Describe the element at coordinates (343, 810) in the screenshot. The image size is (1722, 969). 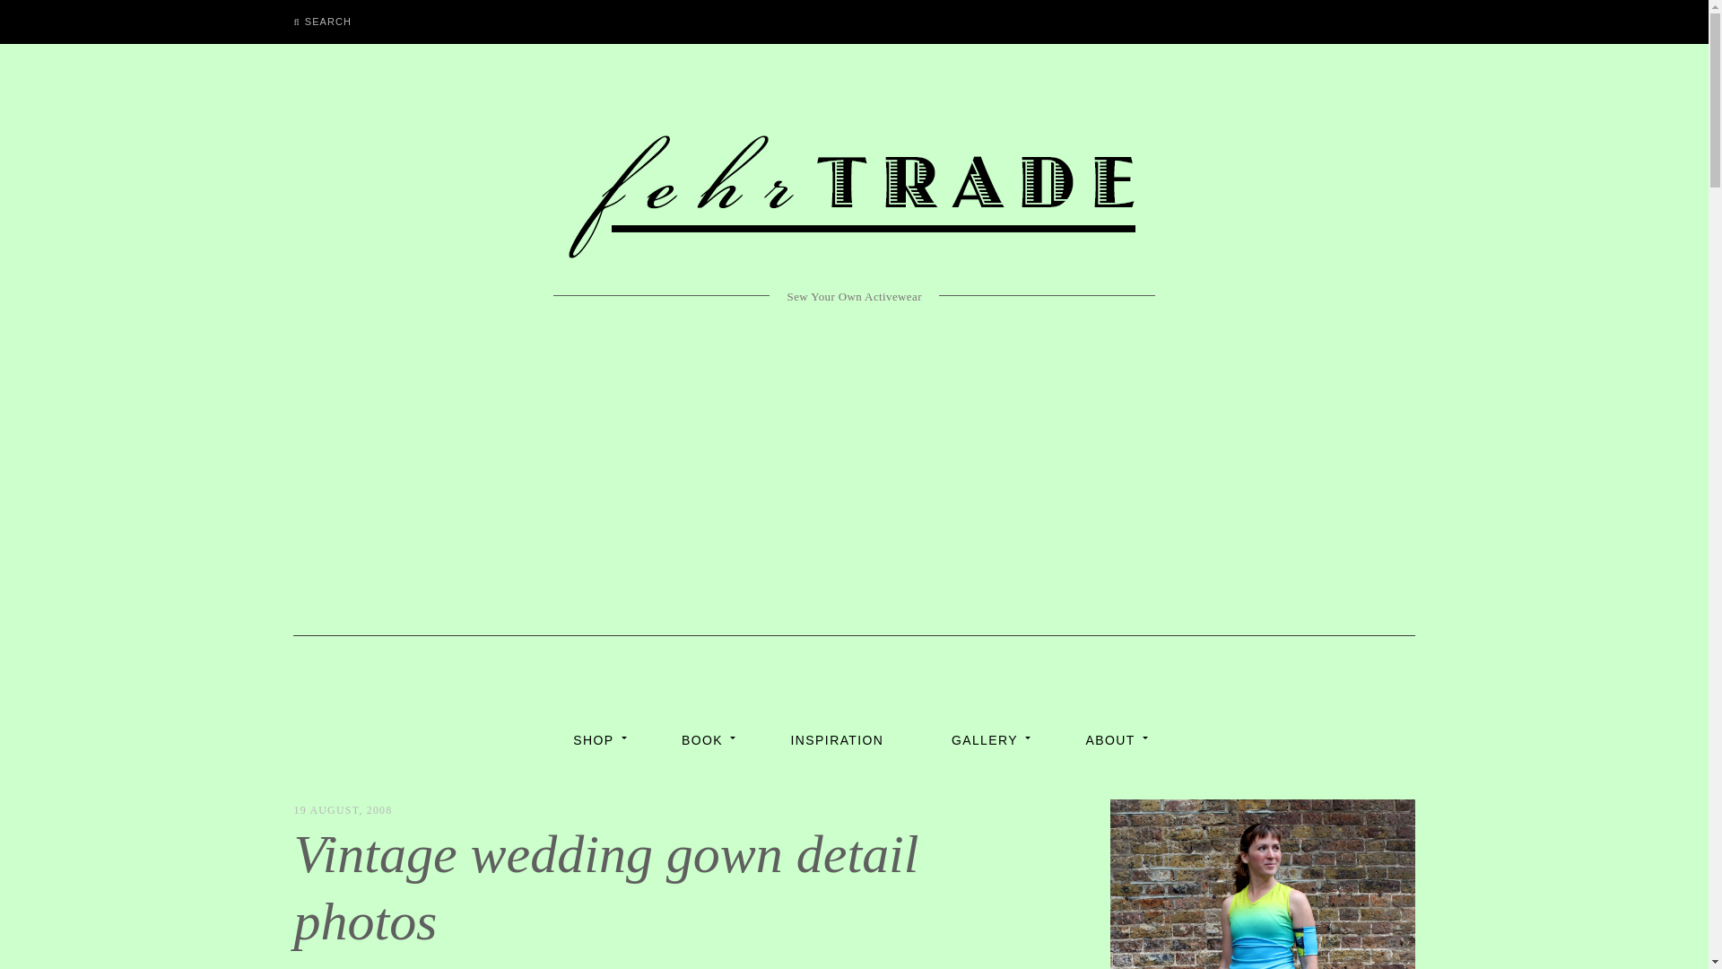
I see `19 AUGUST, 2008` at that location.